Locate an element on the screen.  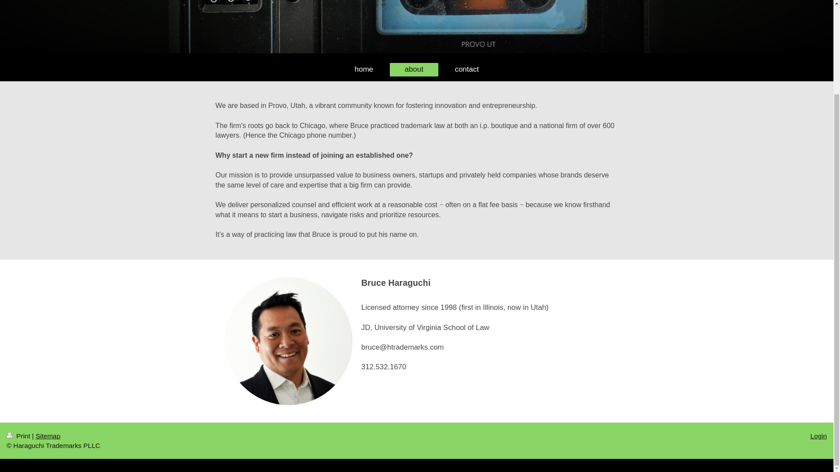
Print is located at coordinates (19, 436).